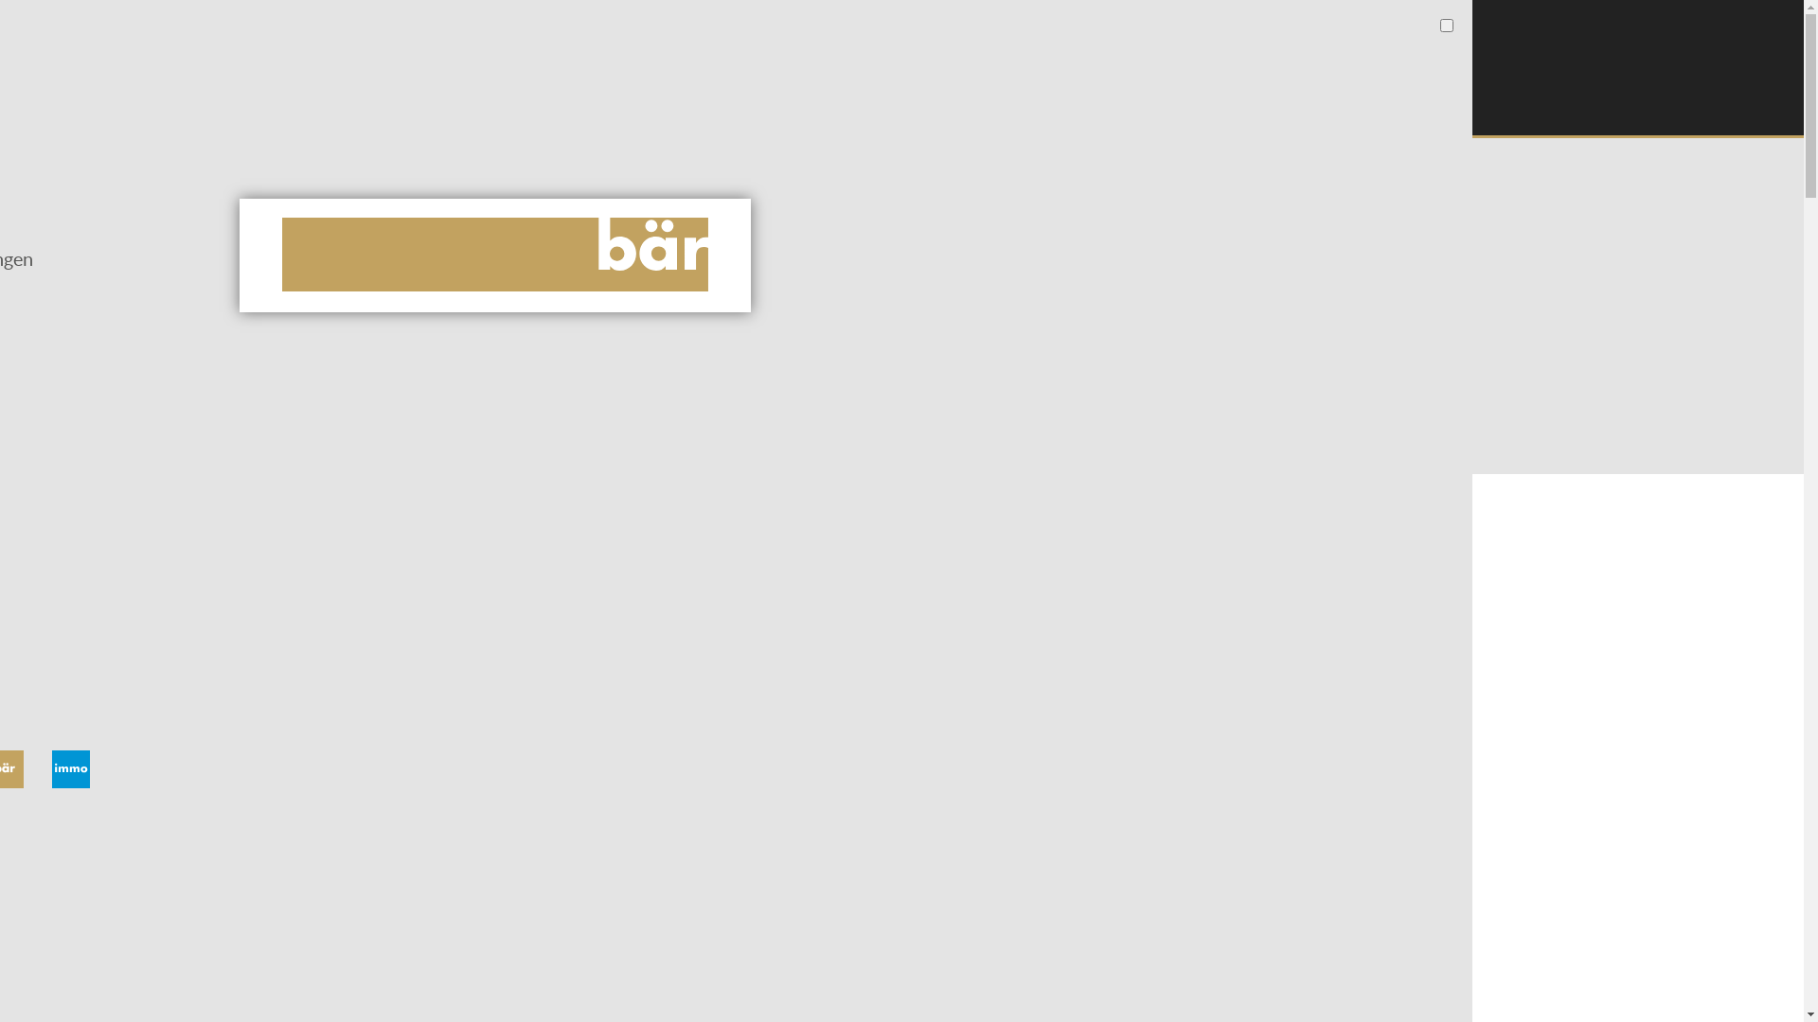 This screenshot has width=1818, height=1022. What do you see at coordinates (849, 162) in the screenshot?
I see `Kontakt` at bounding box center [849, 162].